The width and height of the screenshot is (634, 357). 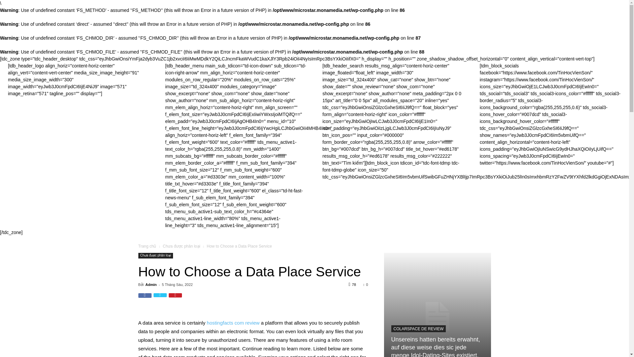 What do you see at coordinates (365, 285) in the screenshot?
I see `0` at bounding box center [365, 285].